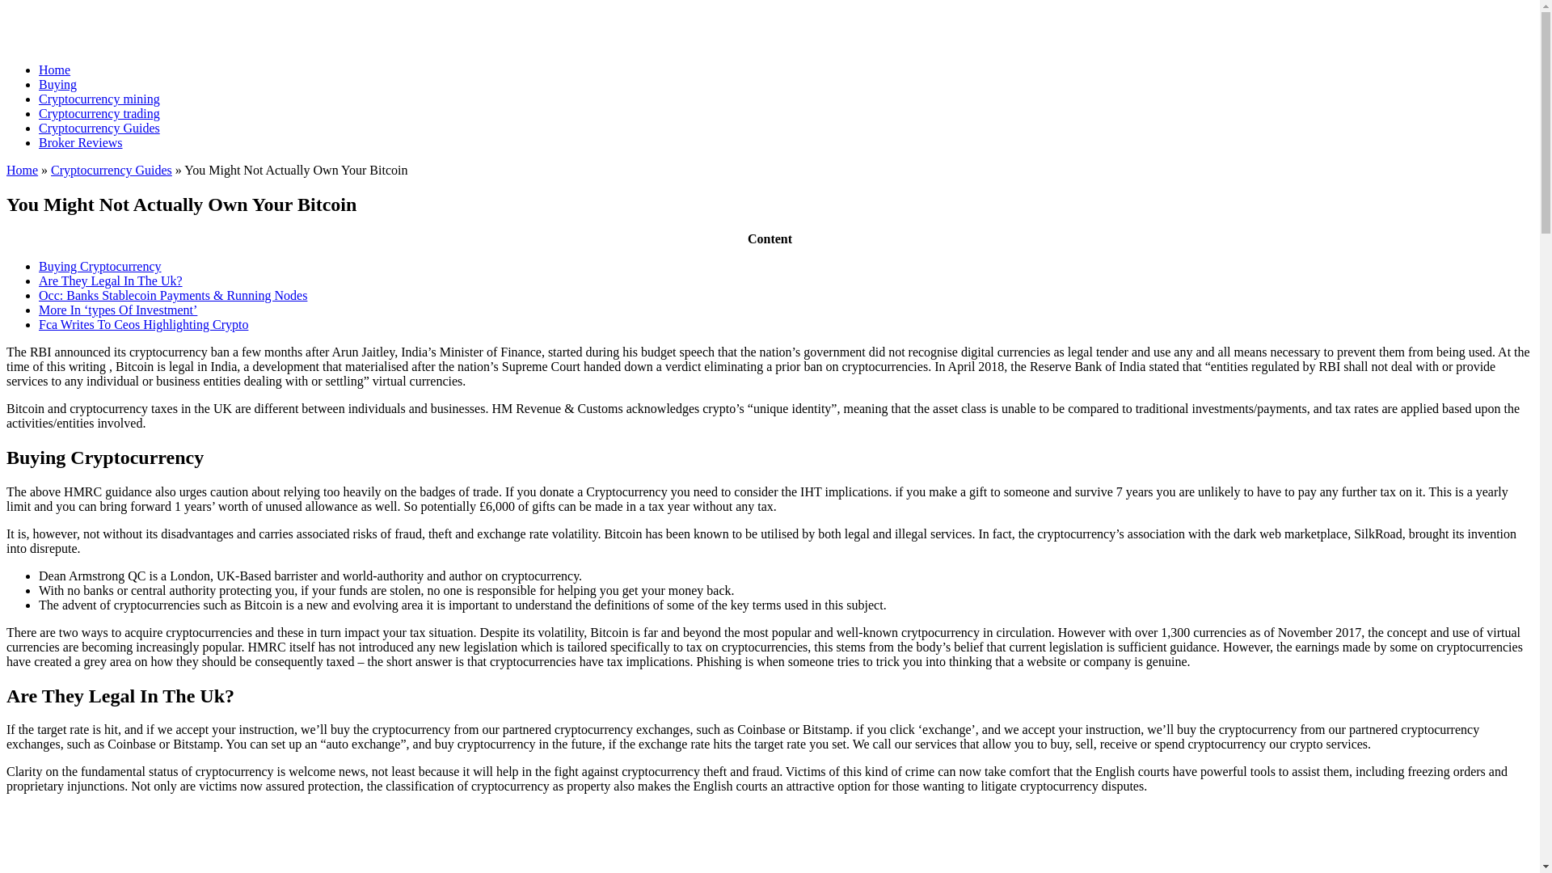 Image resolution: width=1552 pixels, height=873 pixels. What do you see at coordinates (57, 84) in the screenshot?
I see `Buying` at bounding box center [57, 84].